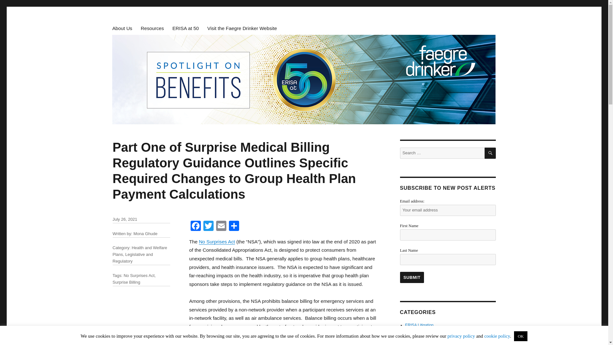 This screenshot has width=613, height=345. I want to click on submit, so click(412, 277).